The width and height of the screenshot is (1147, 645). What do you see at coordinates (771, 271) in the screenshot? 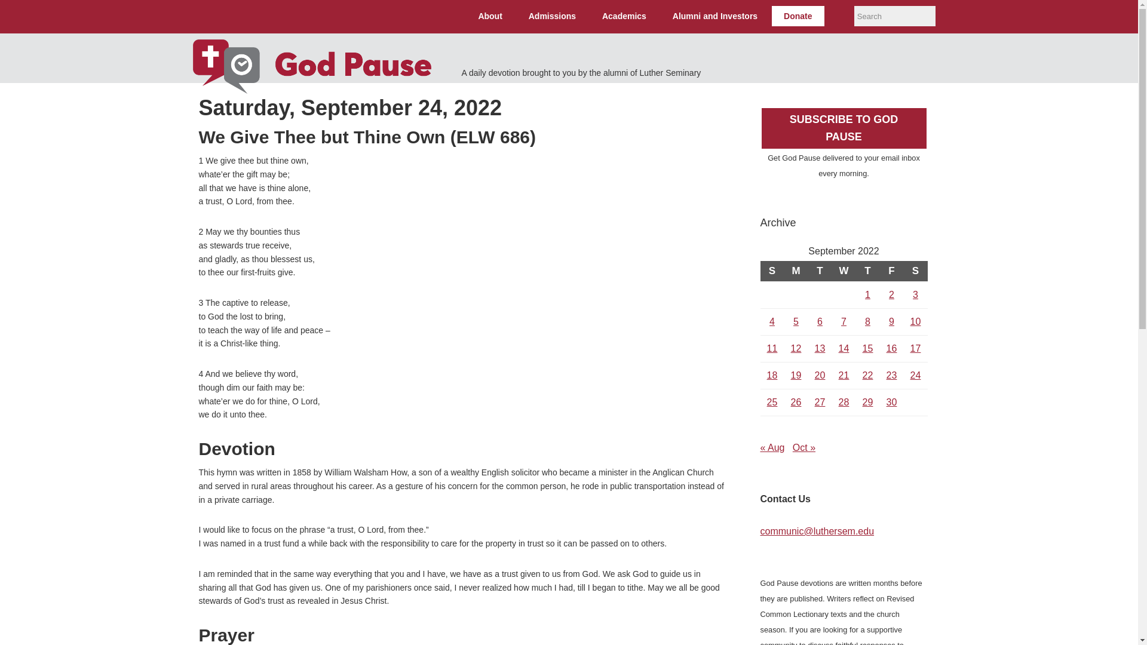
I see `Sunday` at bounding box center [771, 271].